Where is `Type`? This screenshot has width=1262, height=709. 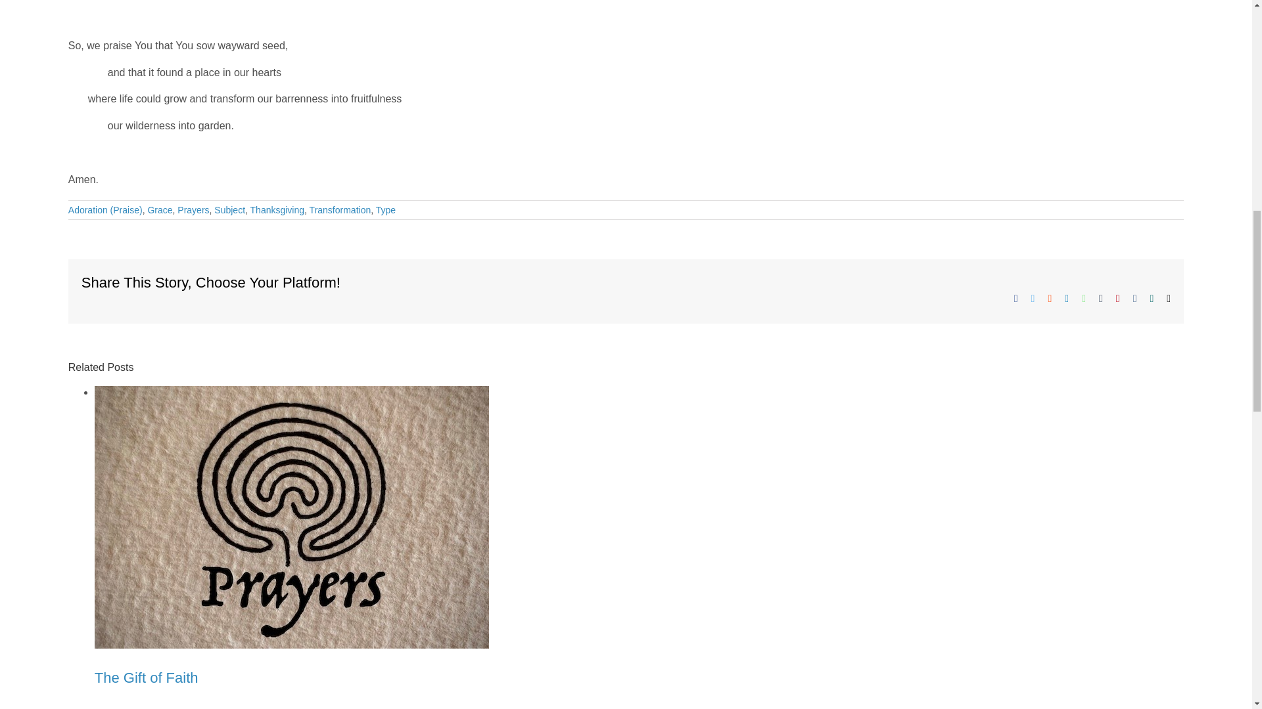 Type is located at coordinates (386, 210).